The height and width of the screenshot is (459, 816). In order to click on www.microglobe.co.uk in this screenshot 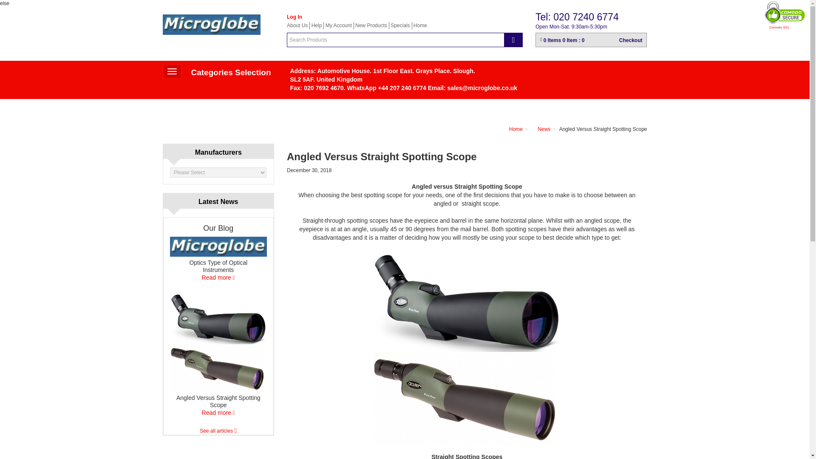, I will do `click(591, 40)`.